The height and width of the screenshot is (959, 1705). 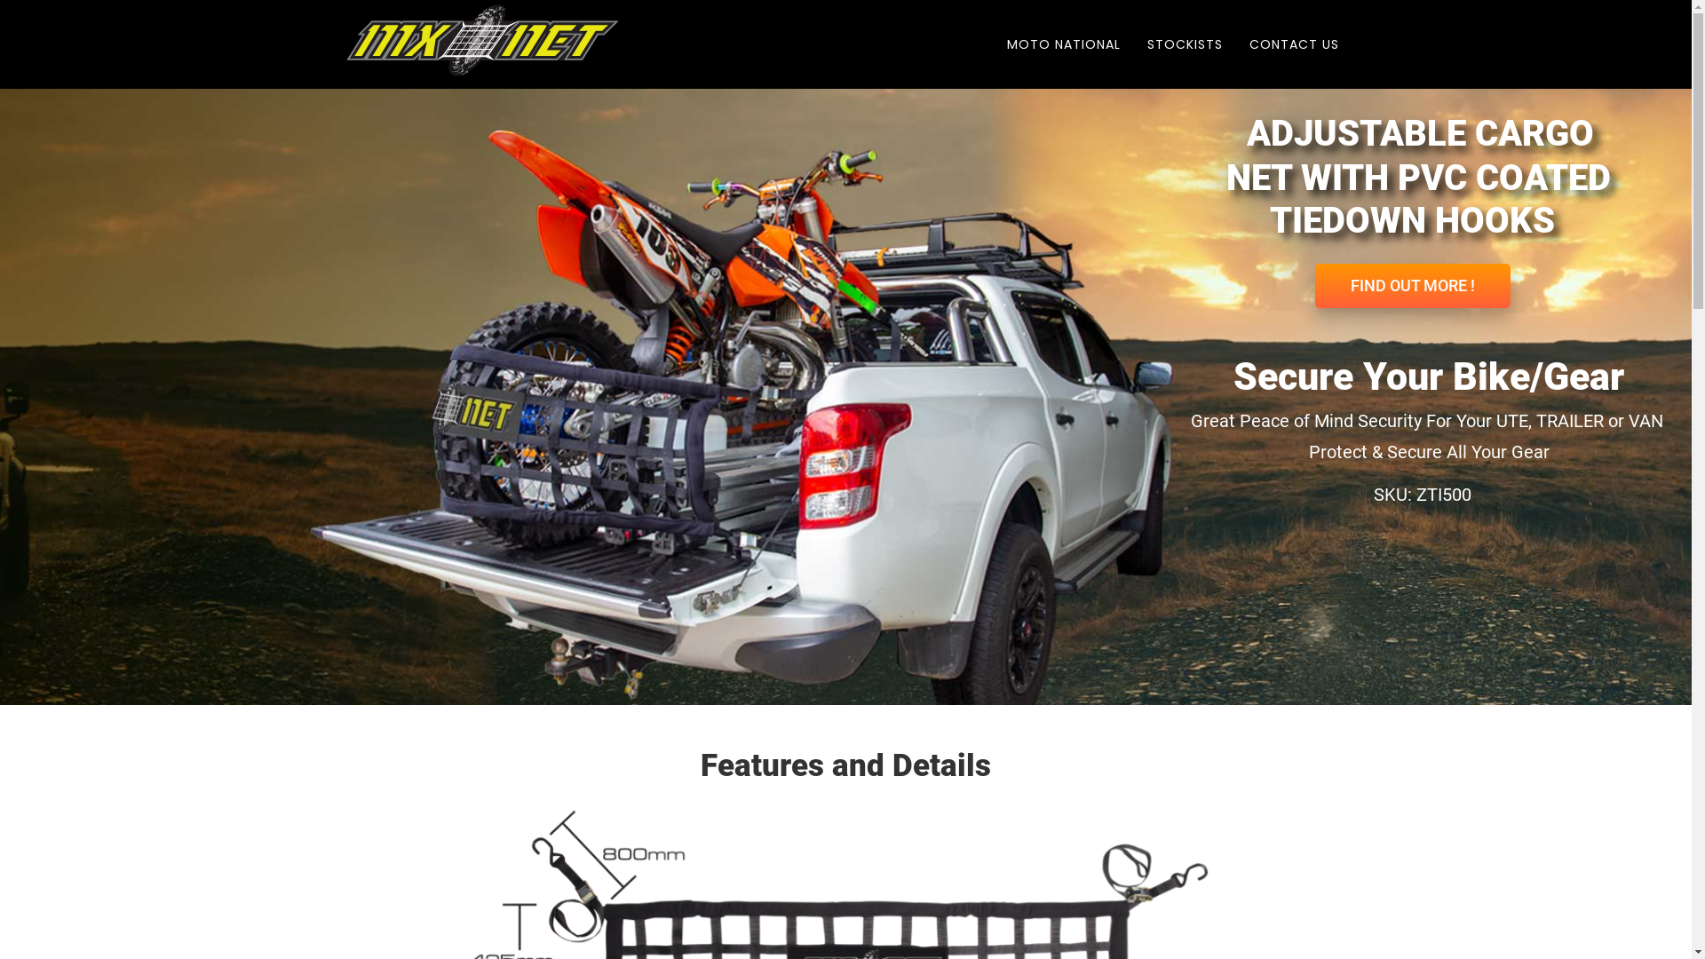 I want to click on STOCKISTS, so click(x=1185, y=44).